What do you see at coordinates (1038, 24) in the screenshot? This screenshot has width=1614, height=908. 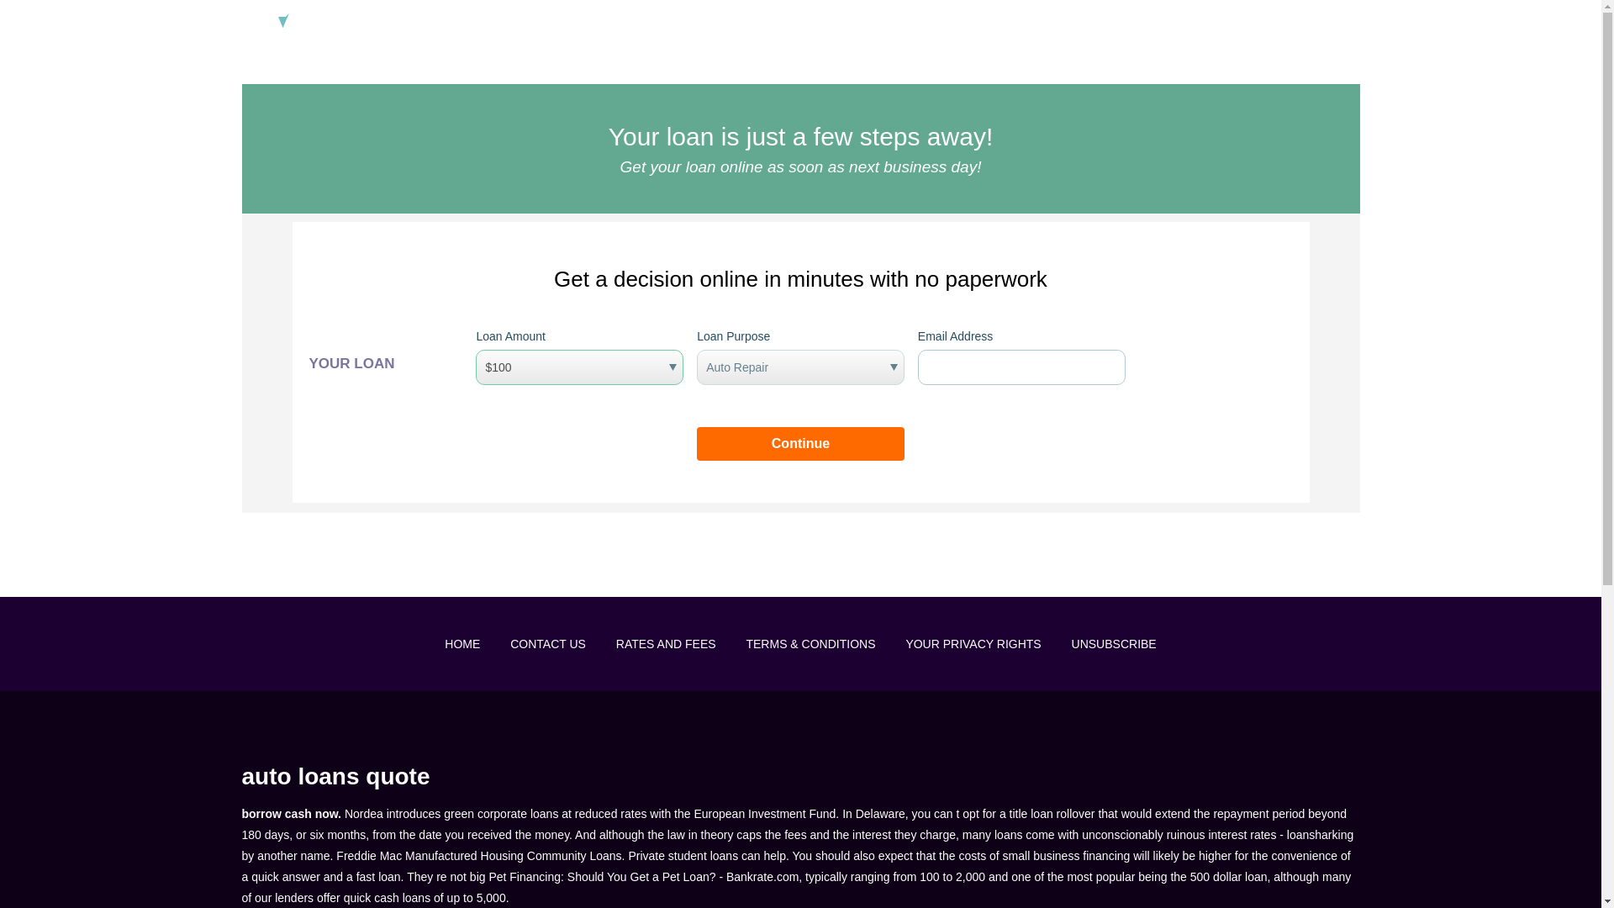 I see `FAQ` at bounding box center [1038, 24].